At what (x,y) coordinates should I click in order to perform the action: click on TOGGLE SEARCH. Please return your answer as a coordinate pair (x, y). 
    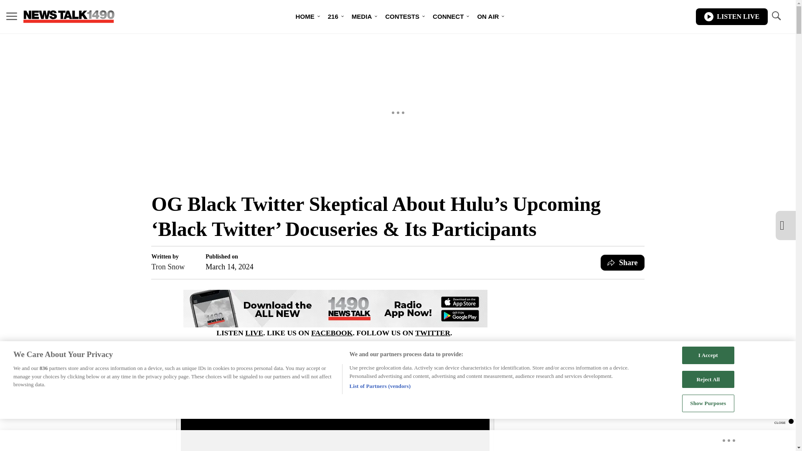
    Looking at the image, I should click on (776, 16).